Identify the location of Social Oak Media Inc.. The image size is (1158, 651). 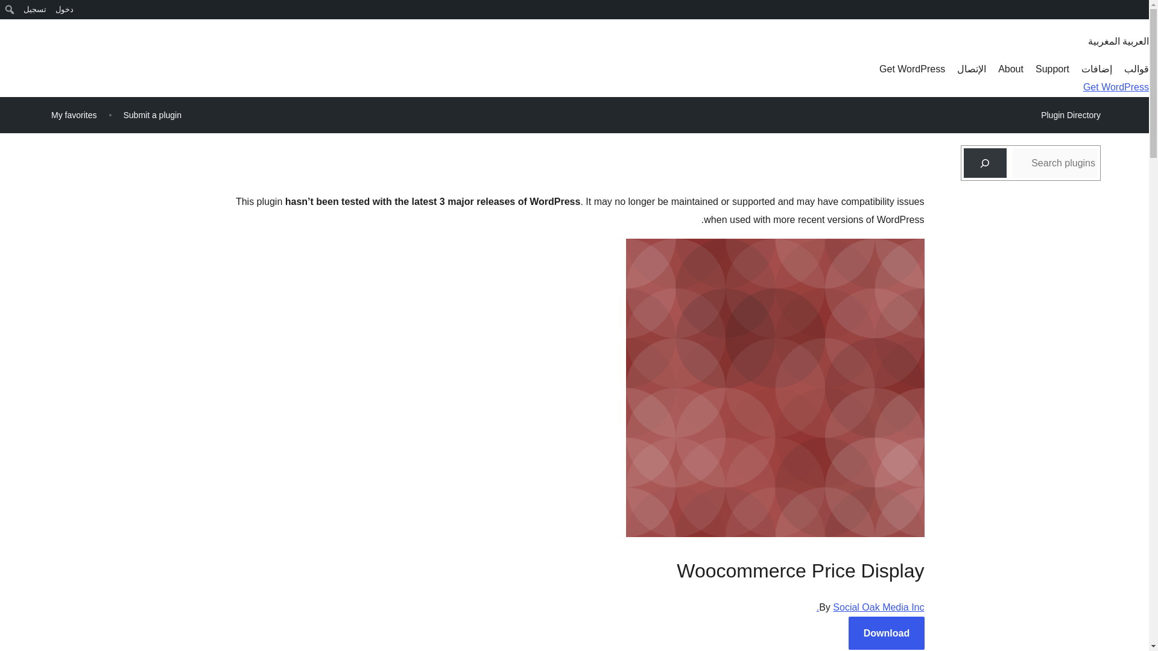
(870, 608).